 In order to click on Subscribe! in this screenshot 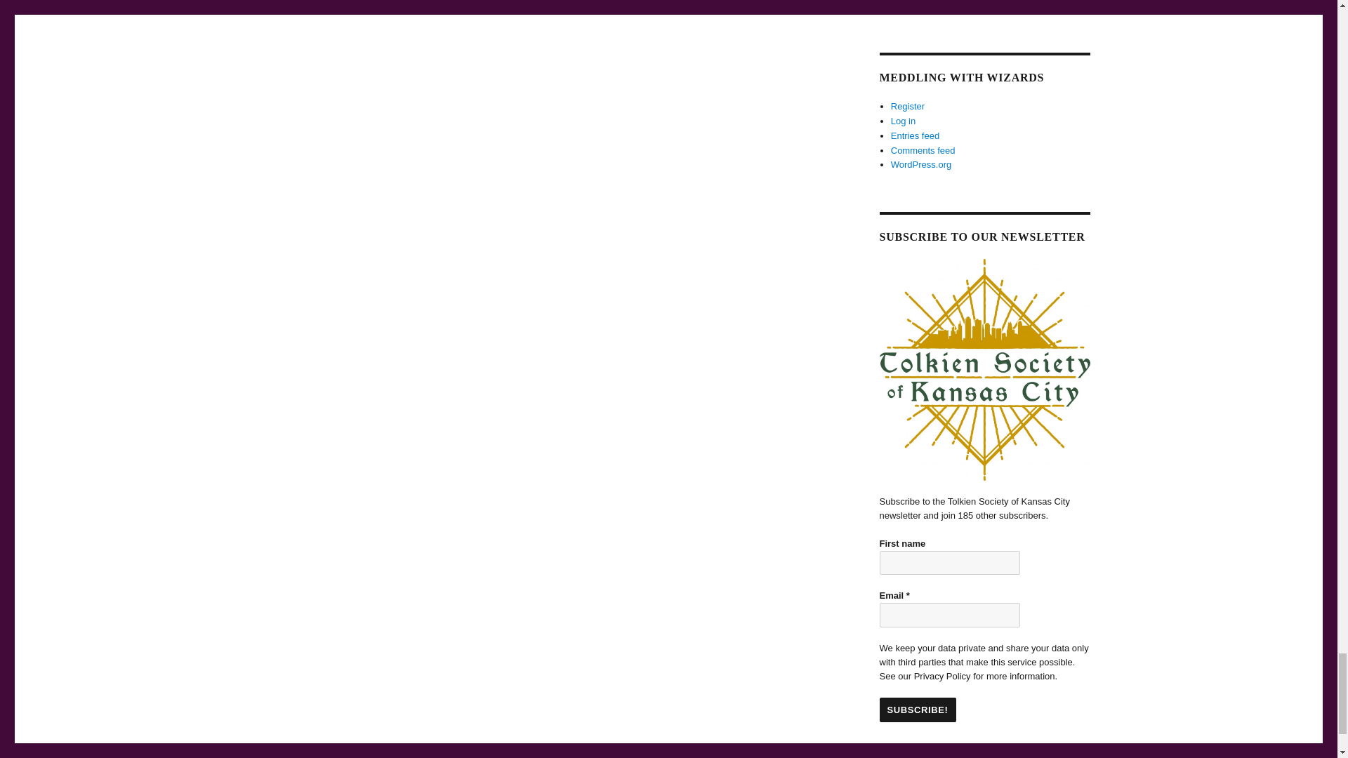, I will do `click(917, 710)`.